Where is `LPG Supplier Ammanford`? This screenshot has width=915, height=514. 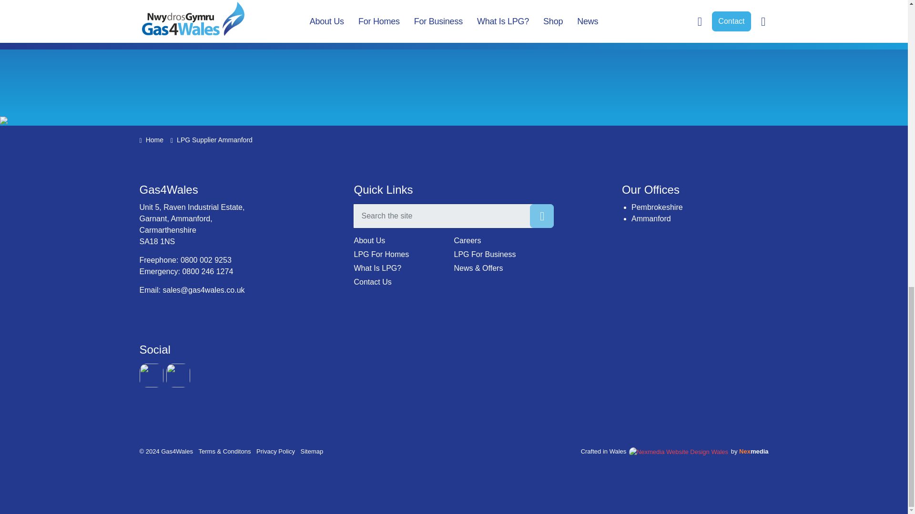
LPG Supplier Ammanford is located at coordinates (651, 218).